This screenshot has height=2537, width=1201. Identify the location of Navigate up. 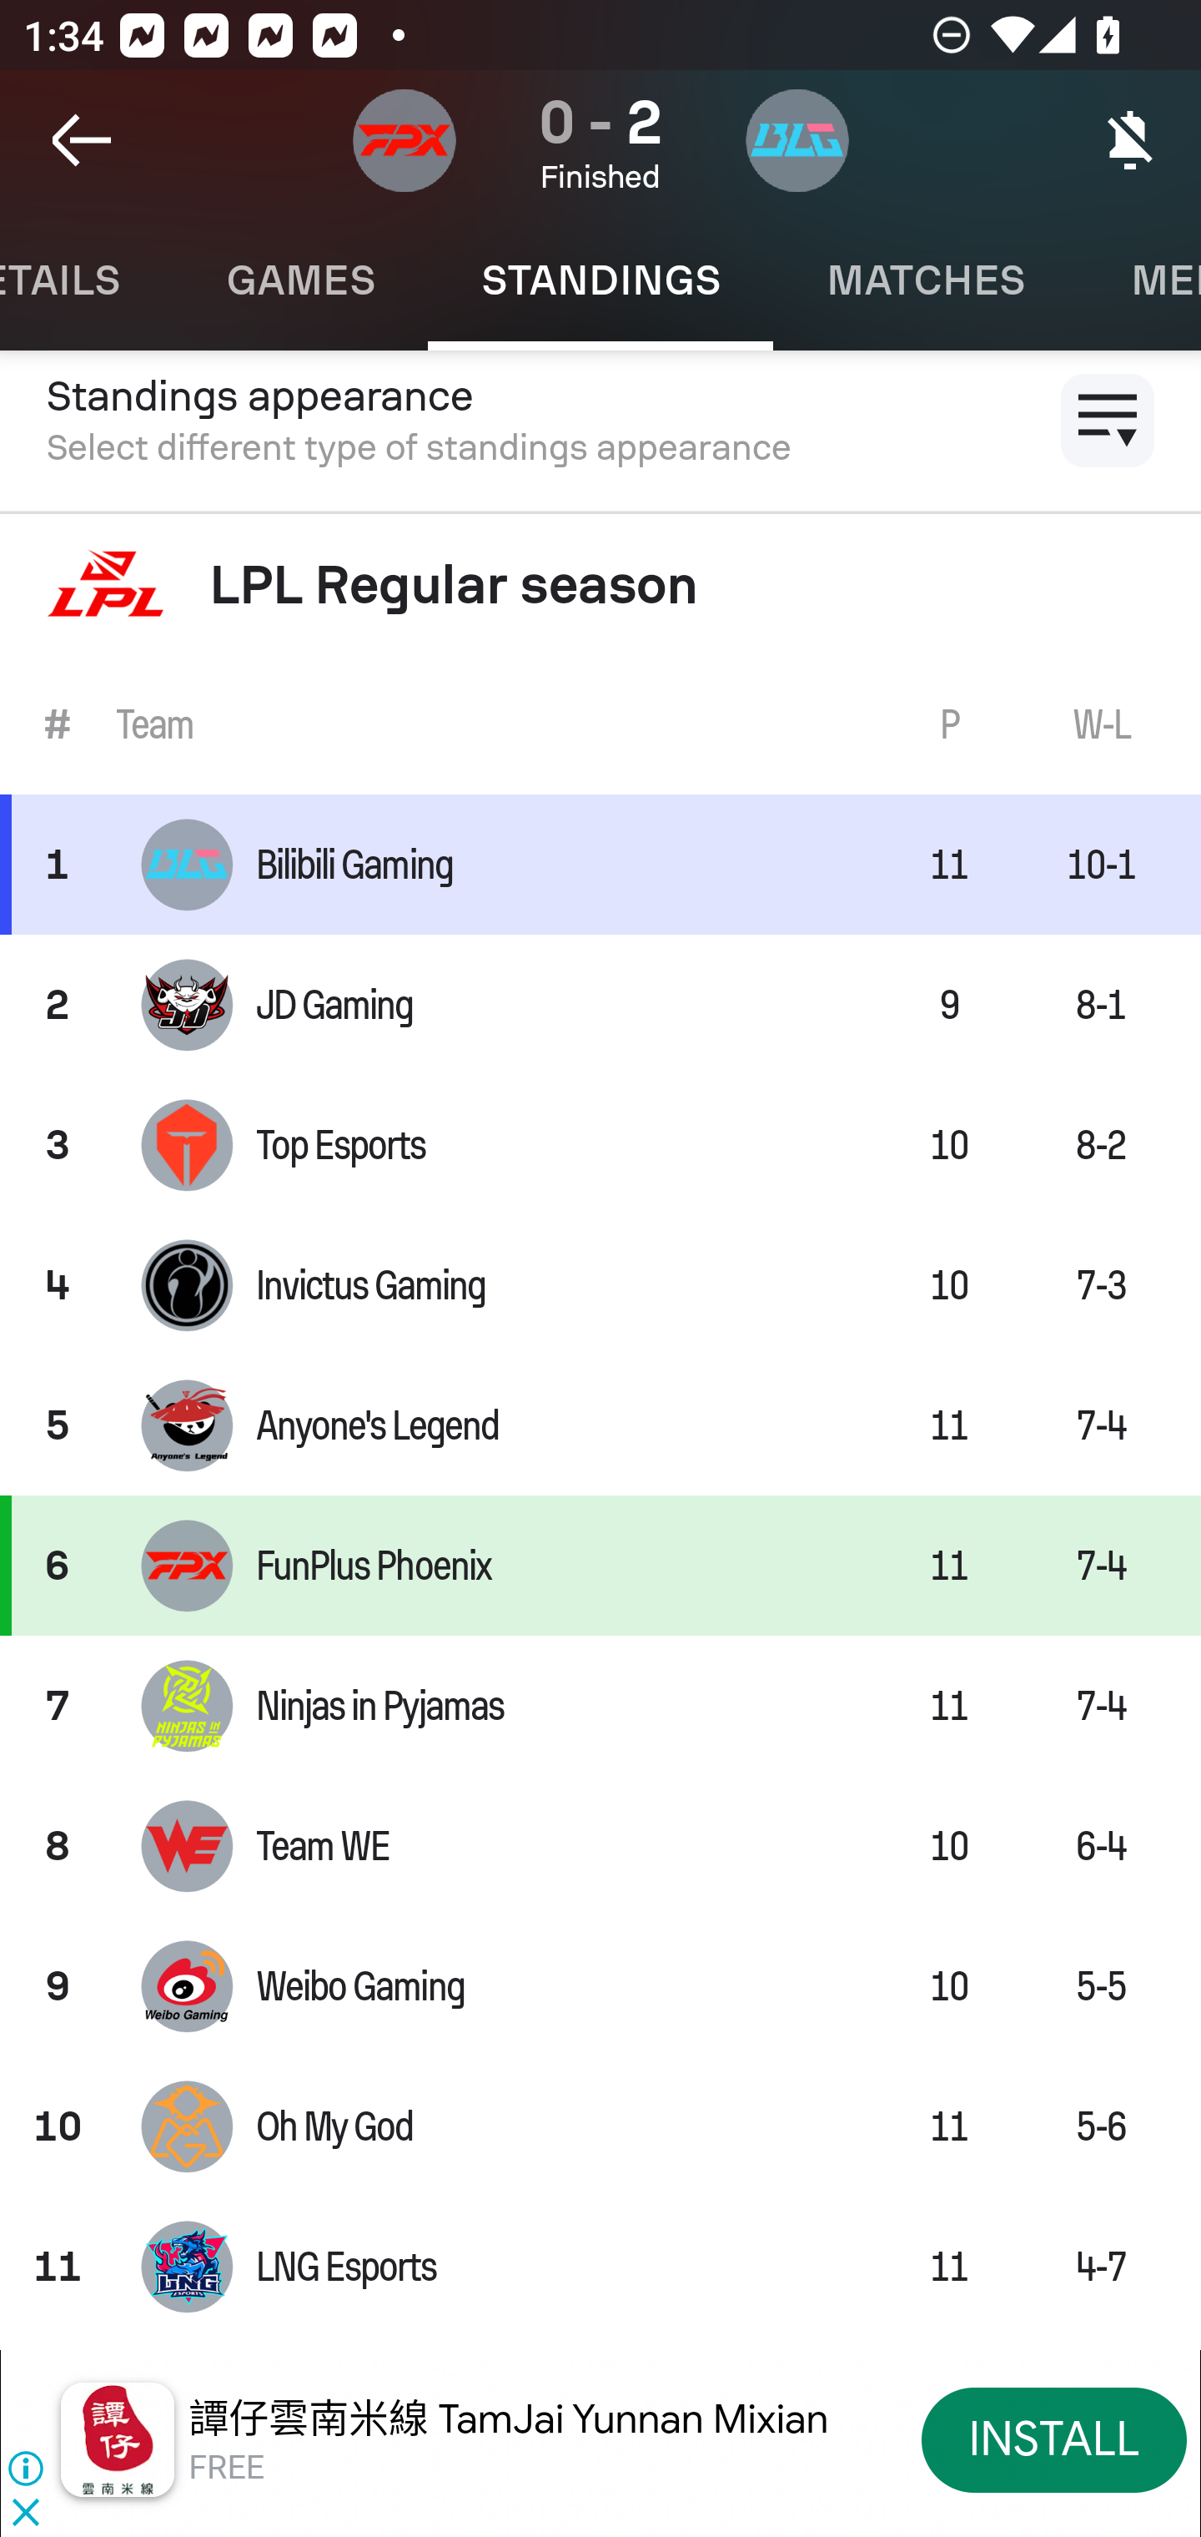
(82, 140).